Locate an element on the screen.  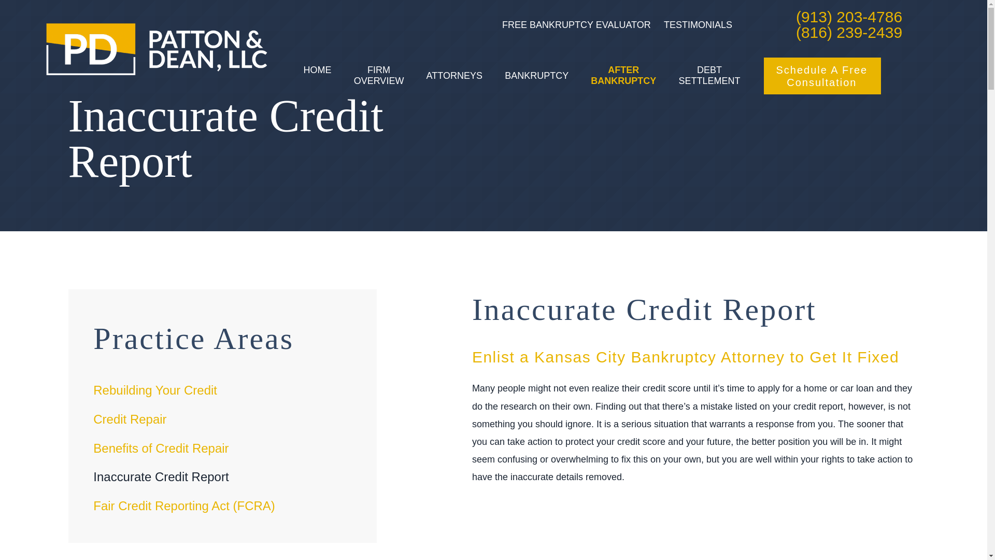
DEBT SETTLEMENT is located at coordinates (709, 76).